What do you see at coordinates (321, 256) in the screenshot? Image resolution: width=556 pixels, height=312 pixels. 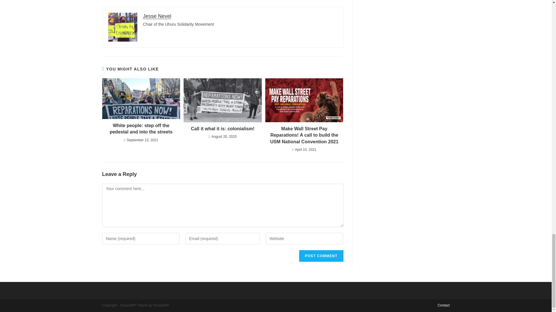 I see `Post Comment` at bounding box center [321, 256].